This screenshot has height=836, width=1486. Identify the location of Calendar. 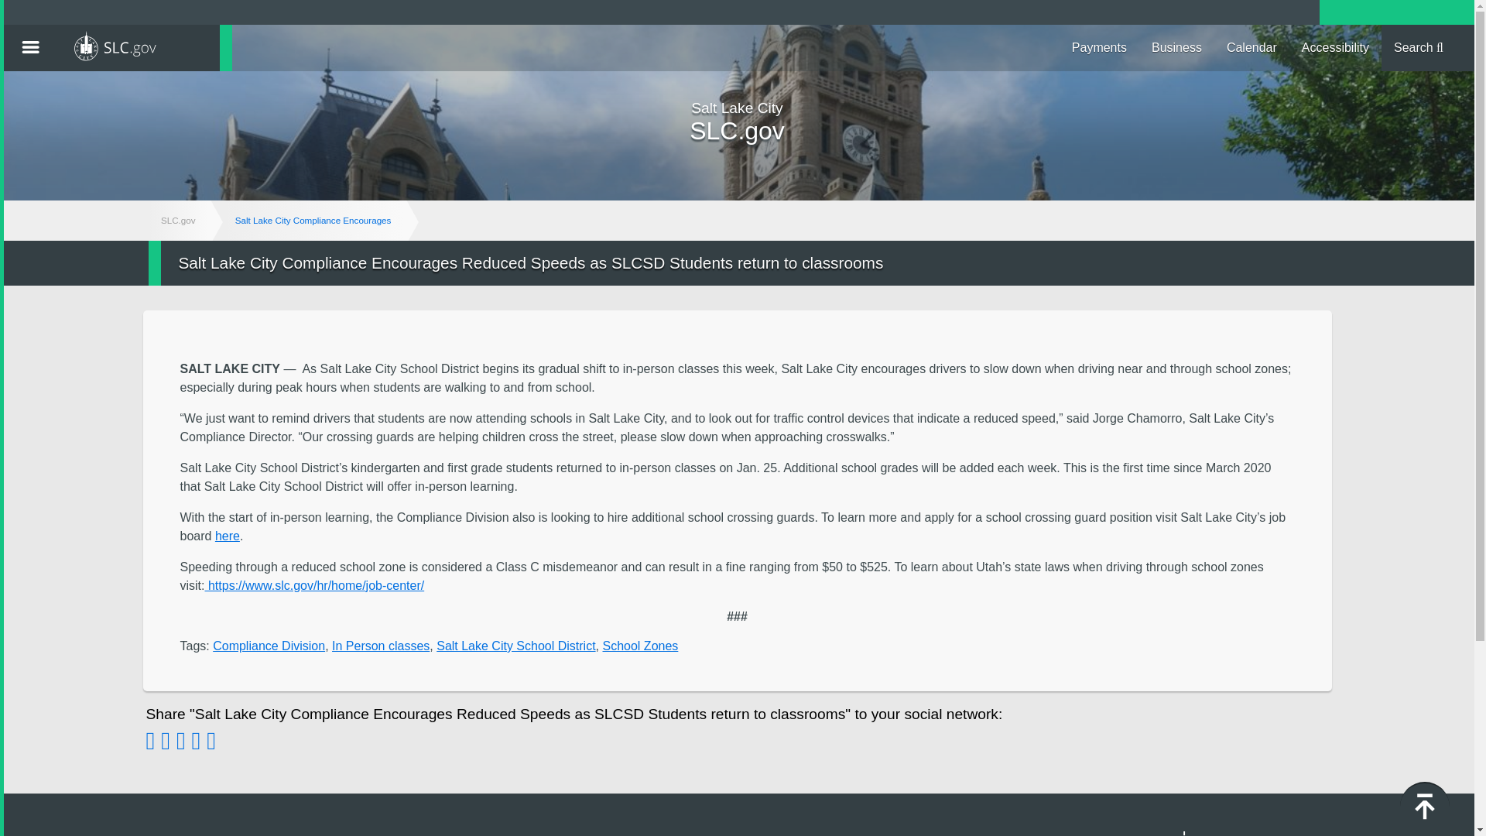
(1251, 48).